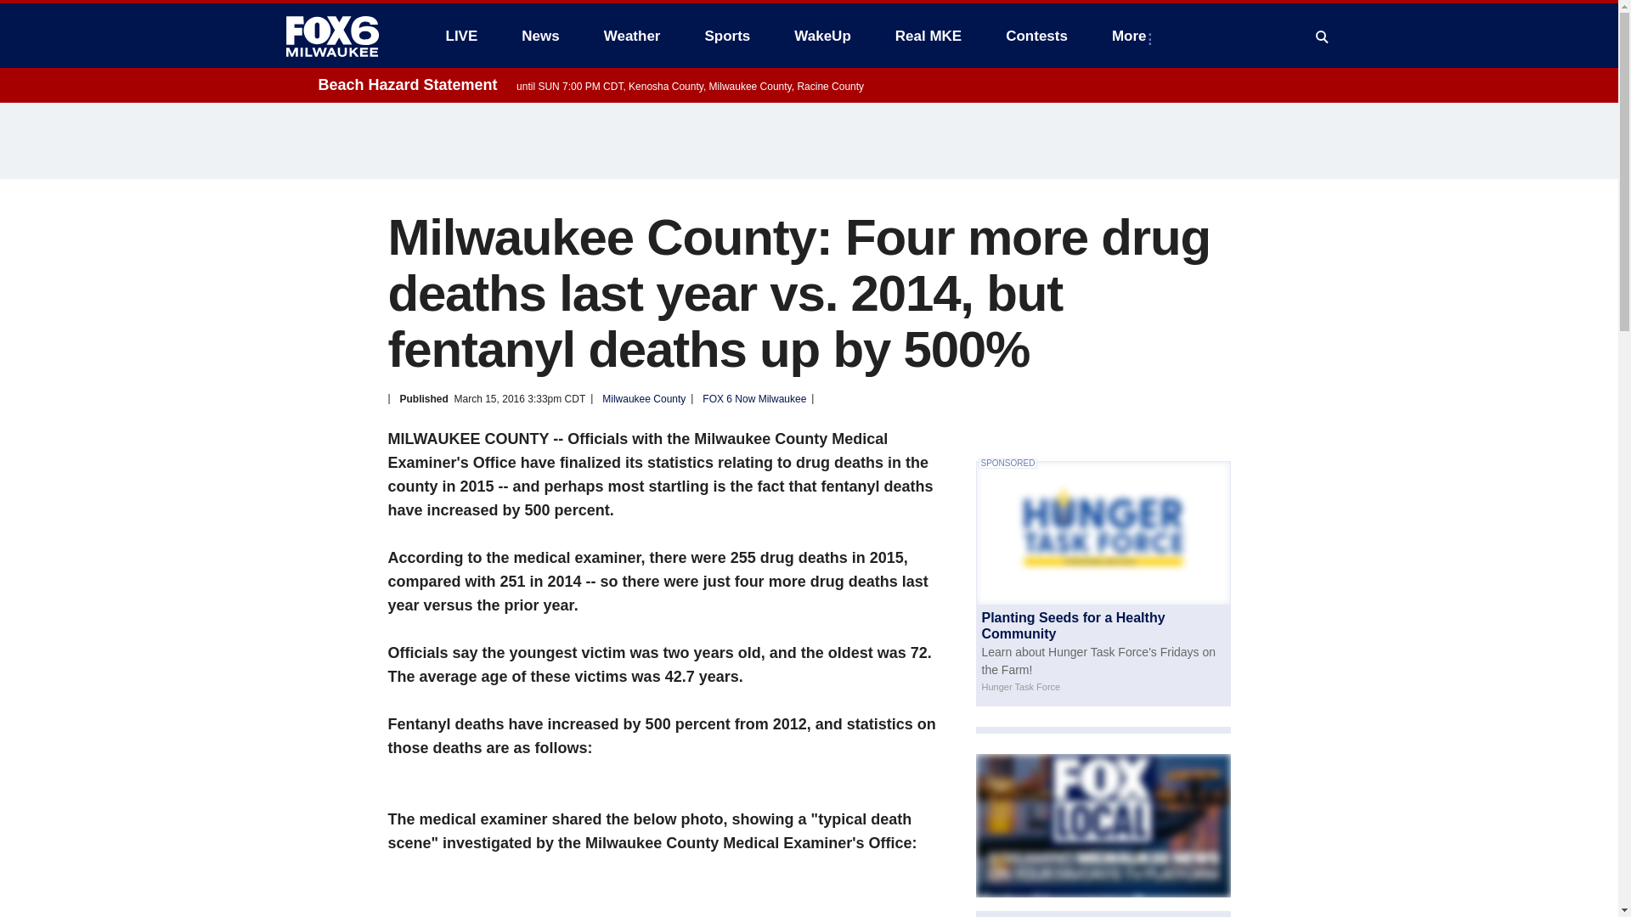  Describe the element at coordinates (726, 36) in the screenshot. I see `Sports` at that location.